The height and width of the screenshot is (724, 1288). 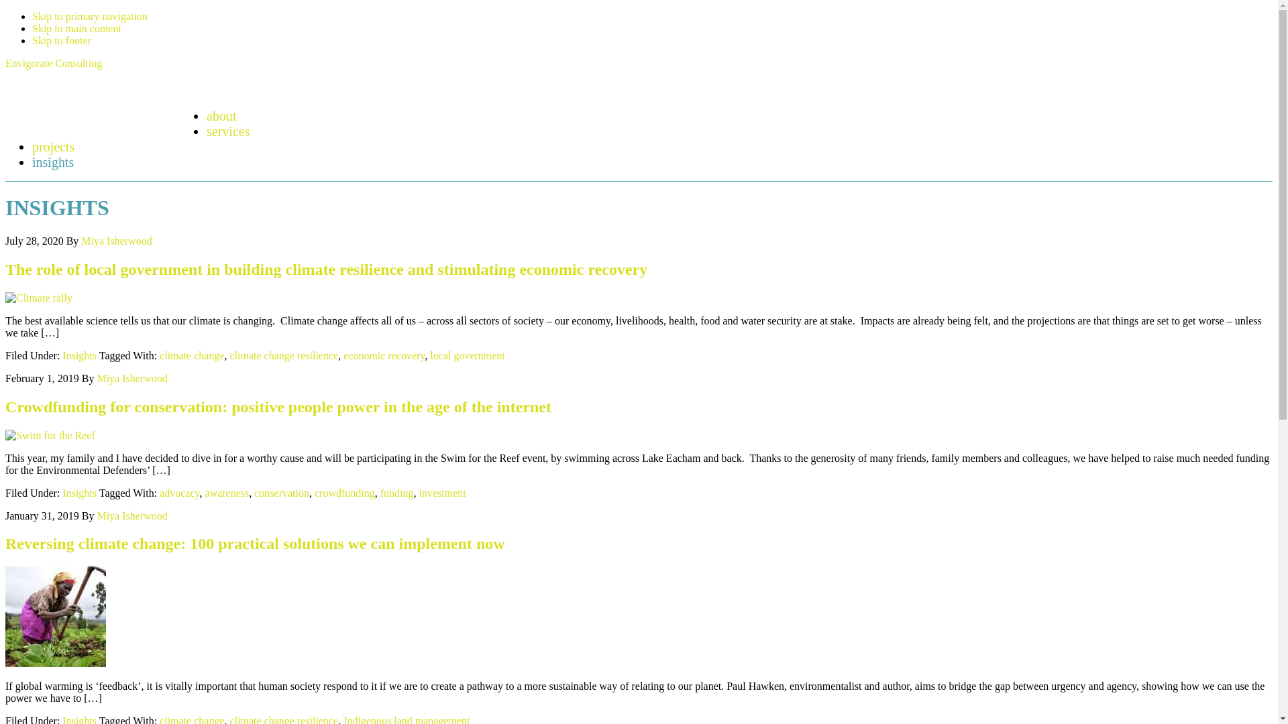 What do you see at coordinates (384, 355) in the screenshot?
I see `economic recovery` at bounding box center [384, 355].